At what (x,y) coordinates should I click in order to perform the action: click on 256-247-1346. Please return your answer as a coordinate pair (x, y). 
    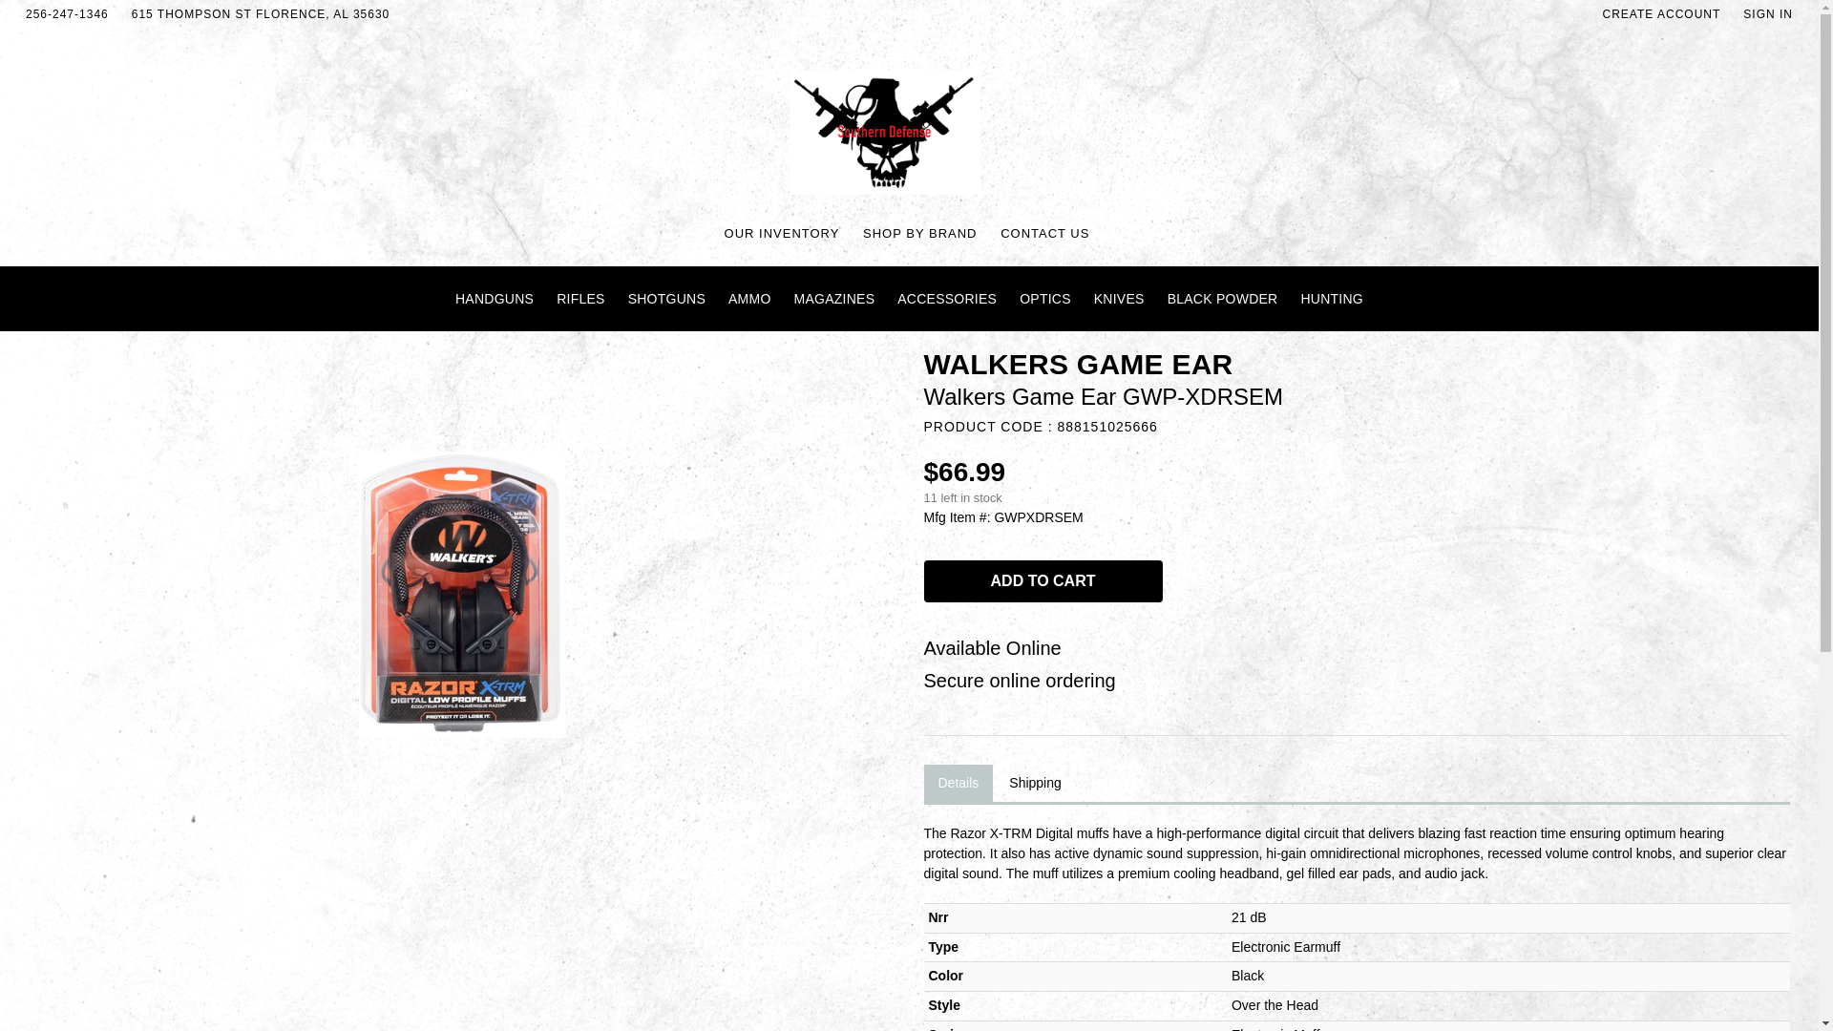
    Looking at the image, I should click on (67, 14).